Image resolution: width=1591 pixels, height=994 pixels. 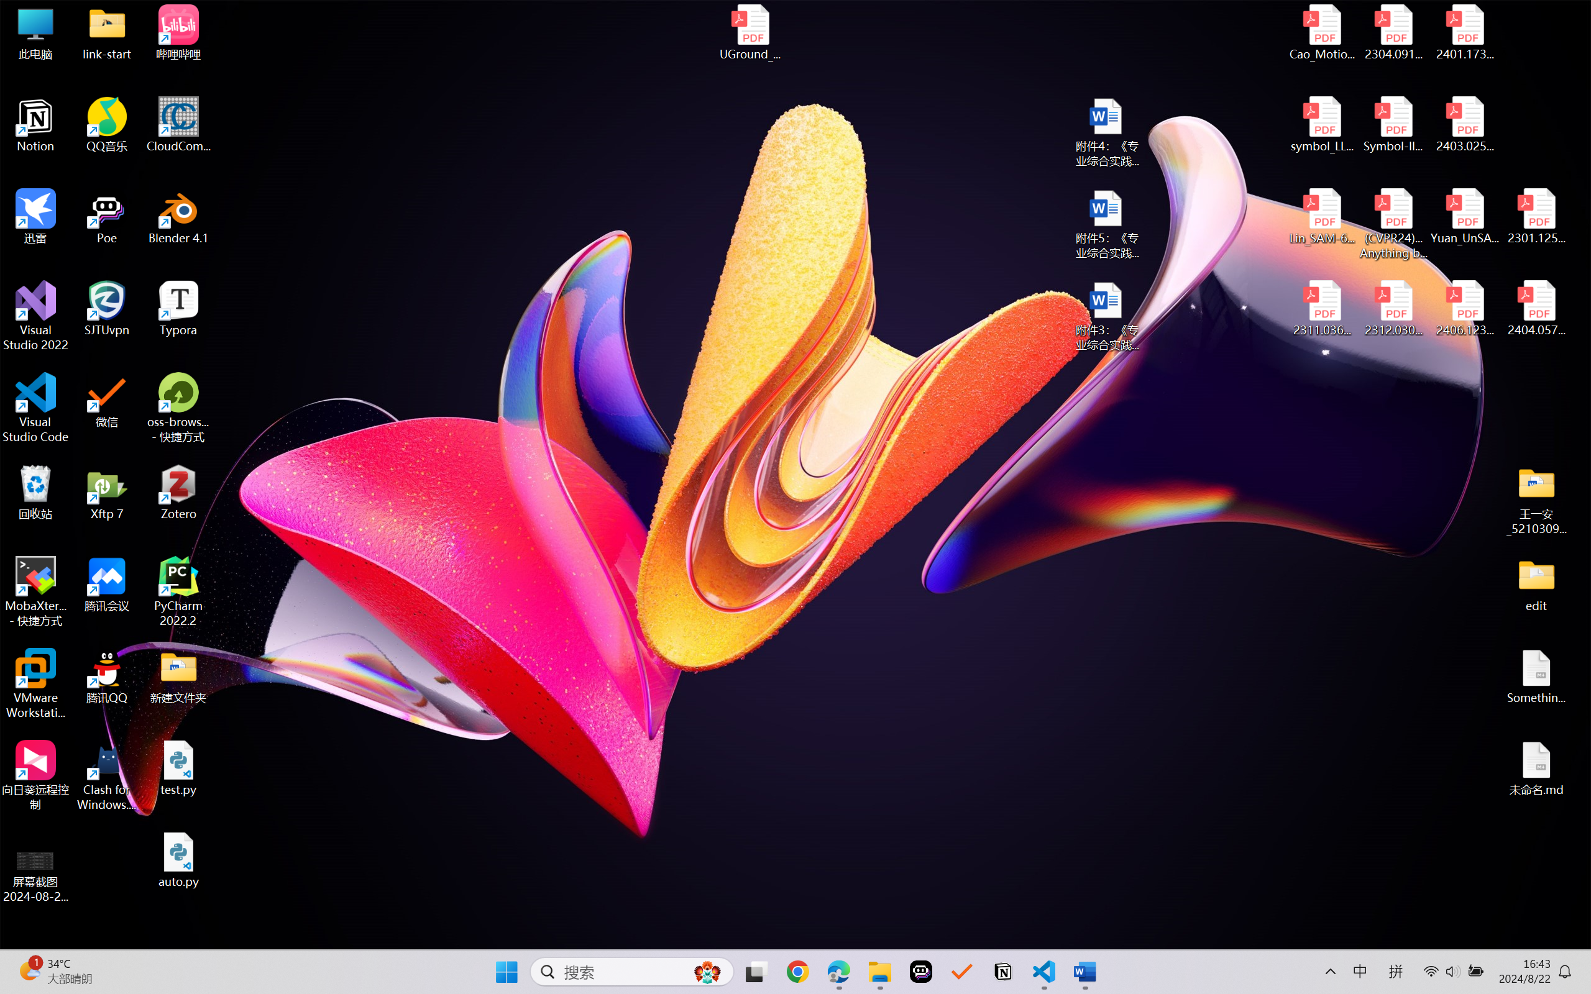 What do you see at coordinates (1464, 125) in the screenshot?
I see `2403.02502v1.pdf` at bounding box center [1464, 125].